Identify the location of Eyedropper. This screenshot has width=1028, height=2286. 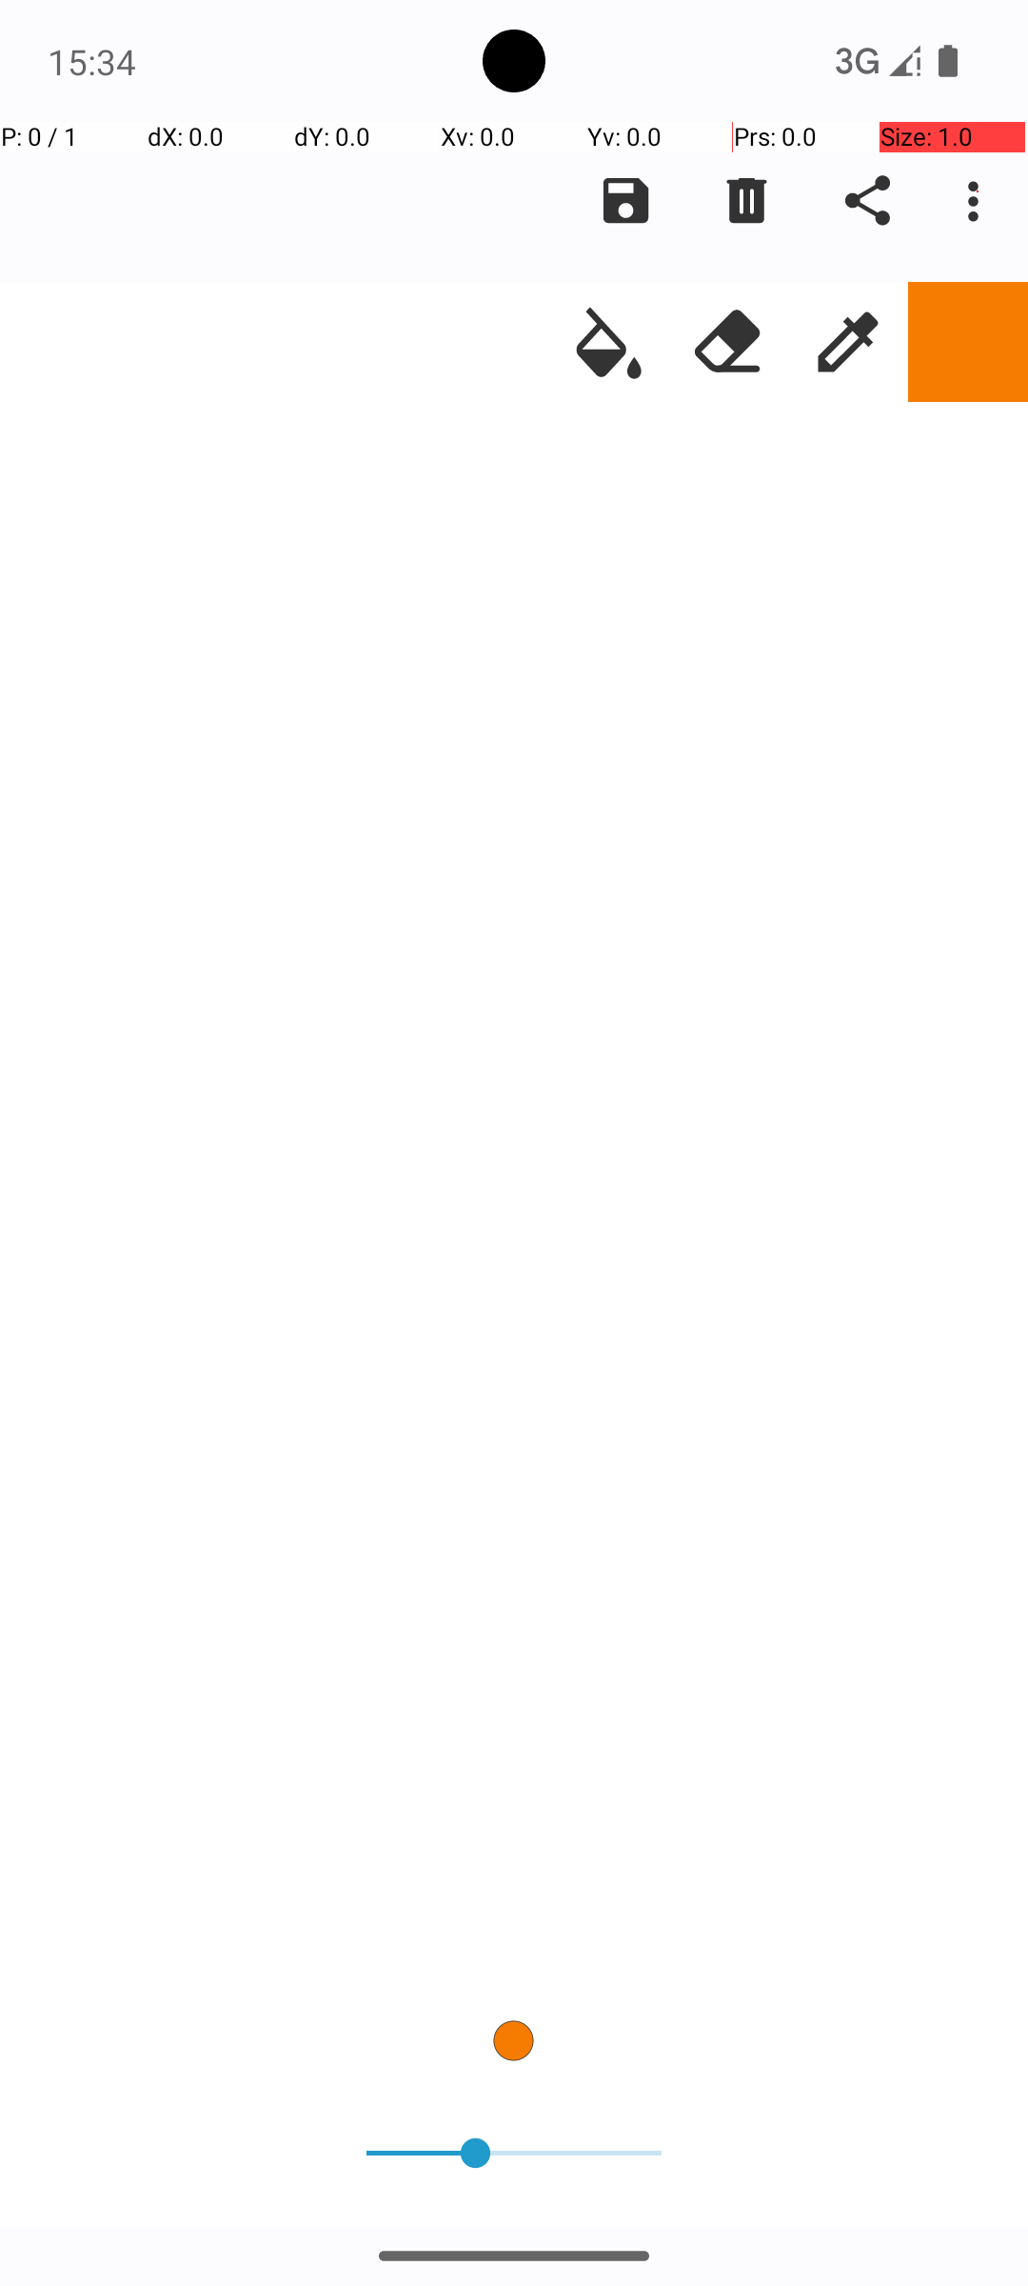
(848, 342).